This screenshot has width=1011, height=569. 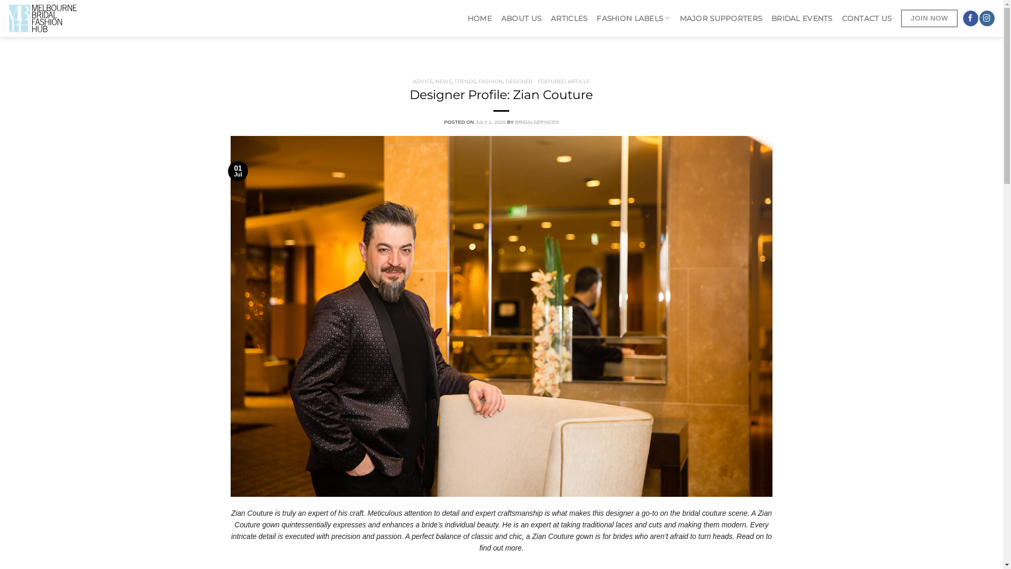 What do you see at coordinates (521, 18) in the screenshot?
I see `ABOUT US` at bounding box center [521, 18].